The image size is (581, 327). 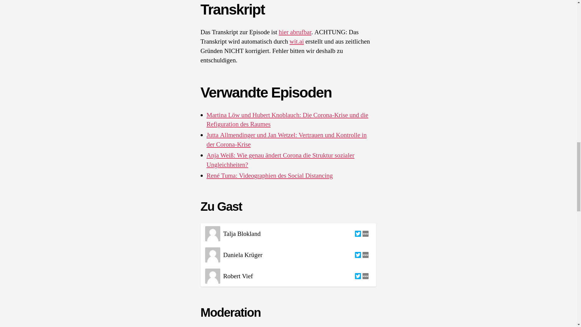 What do you see at coordinates (297, 42) in the screenshot?
I see `wit.ai` at bounding box center [297, 42].